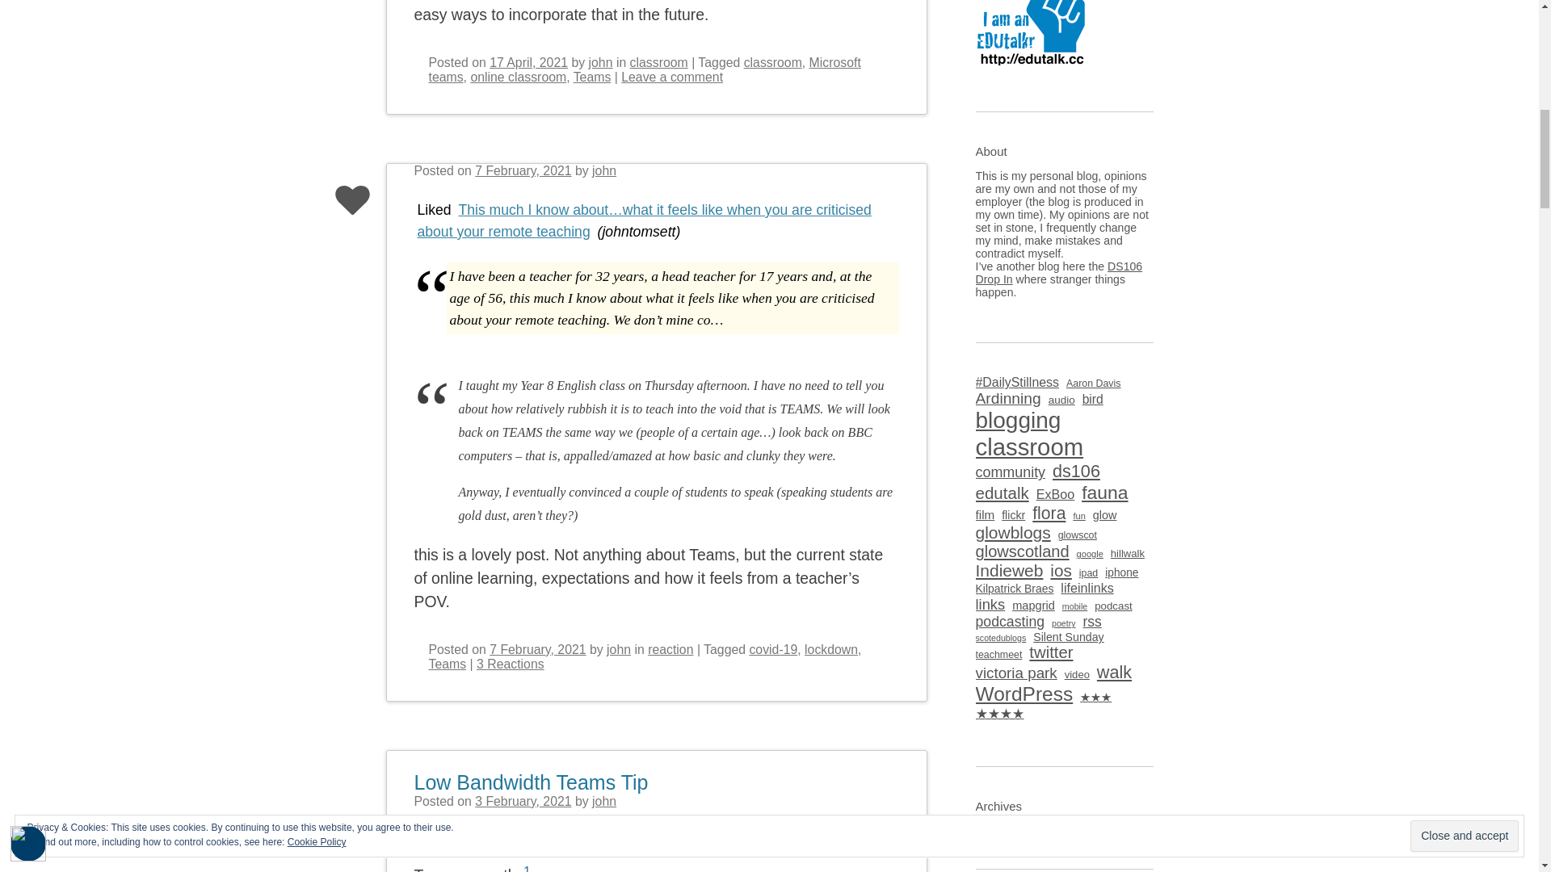 The width and height of the screenshot is (1551, 872). I want to click on Leave a comment, so click(672, 77).